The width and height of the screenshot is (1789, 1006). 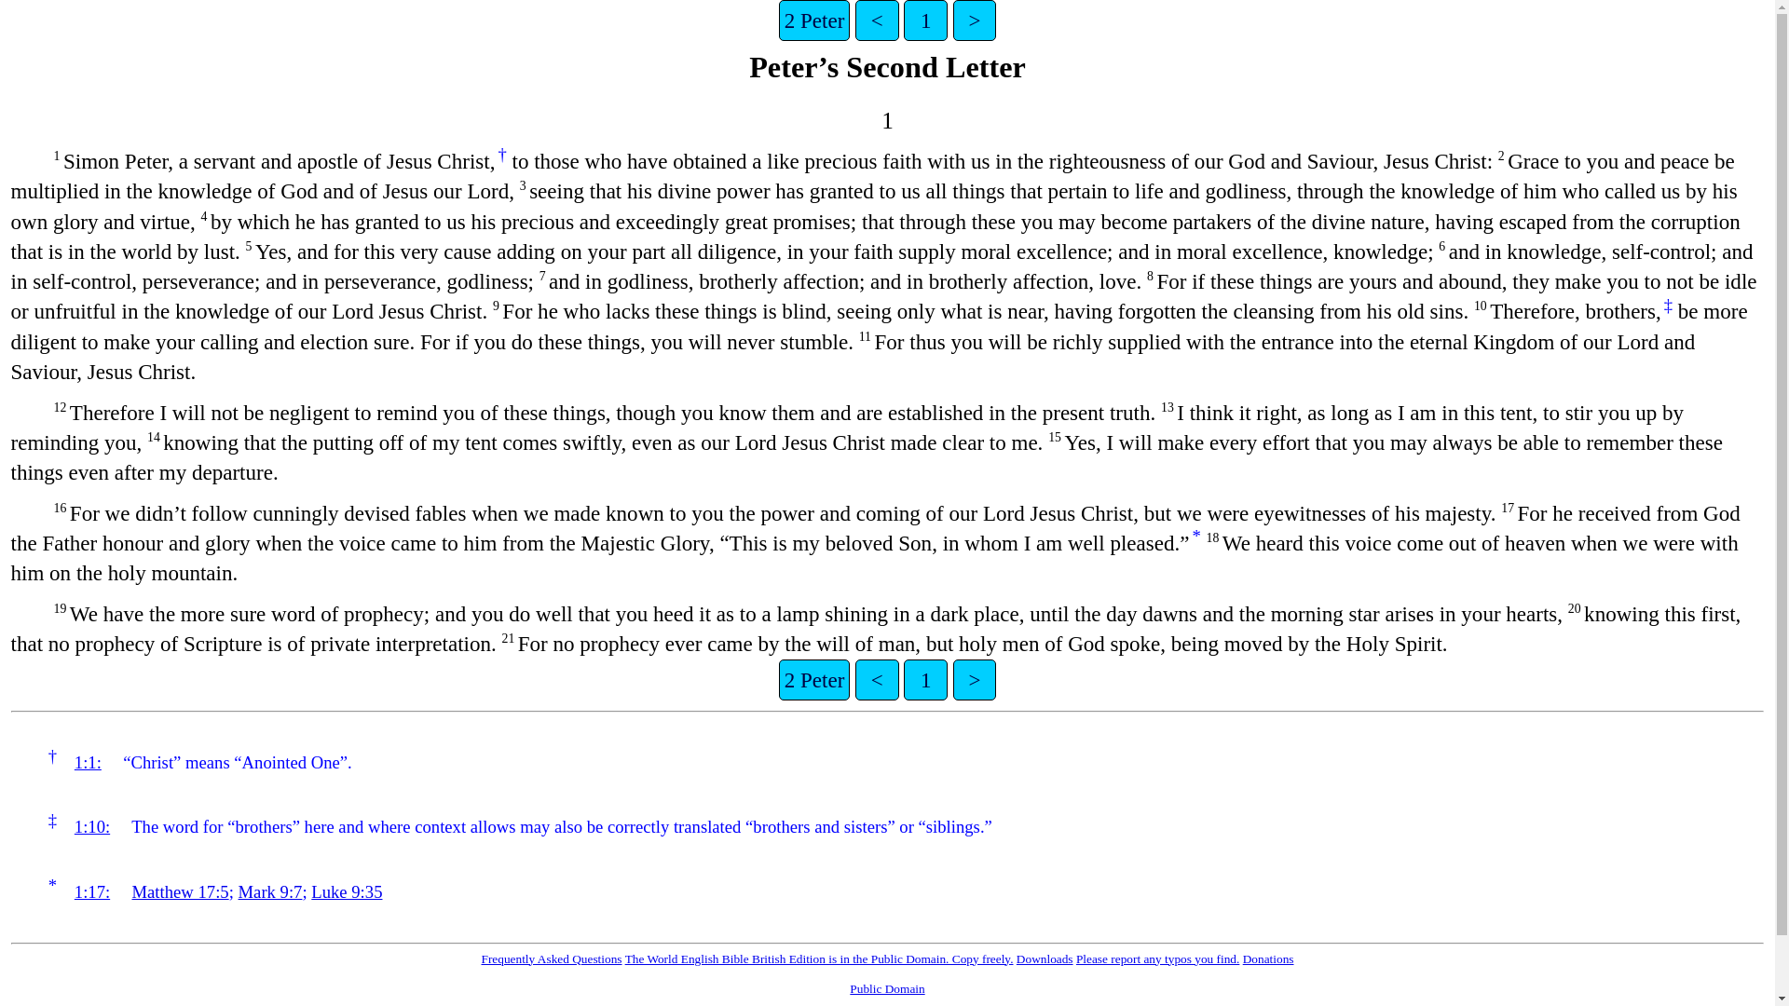 What do you see at coordinates (1045, 958) in the screenshot?
I see `Downloads` at bounding box center [1045, 958].